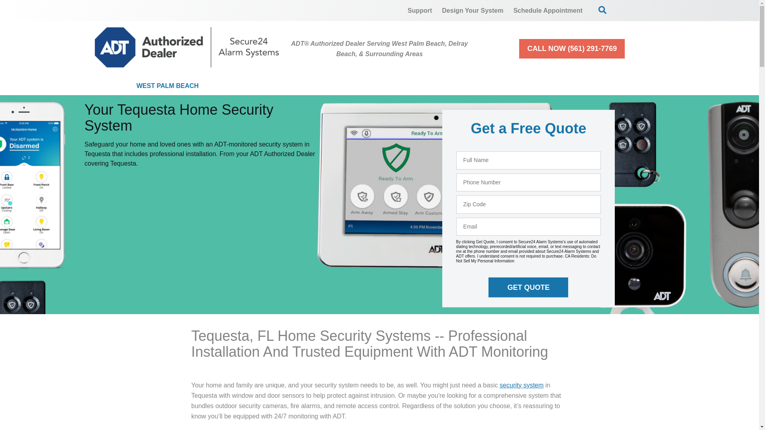  I want to click on Secure24 Alarm Systems Home, so click(187, 47).